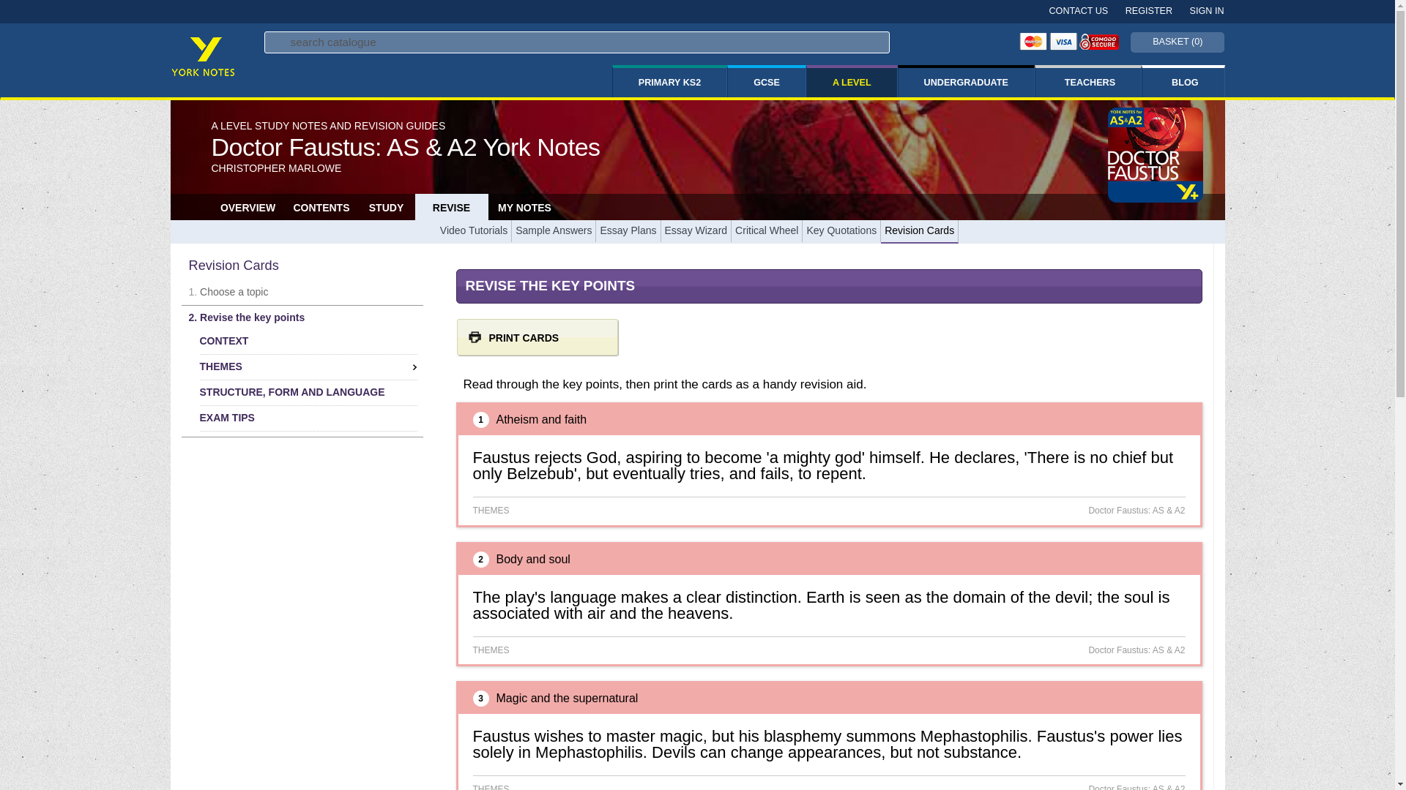  Describe the element at coordinates (1087, 82) in the screenshot. I see `TEACHERS` at that location.